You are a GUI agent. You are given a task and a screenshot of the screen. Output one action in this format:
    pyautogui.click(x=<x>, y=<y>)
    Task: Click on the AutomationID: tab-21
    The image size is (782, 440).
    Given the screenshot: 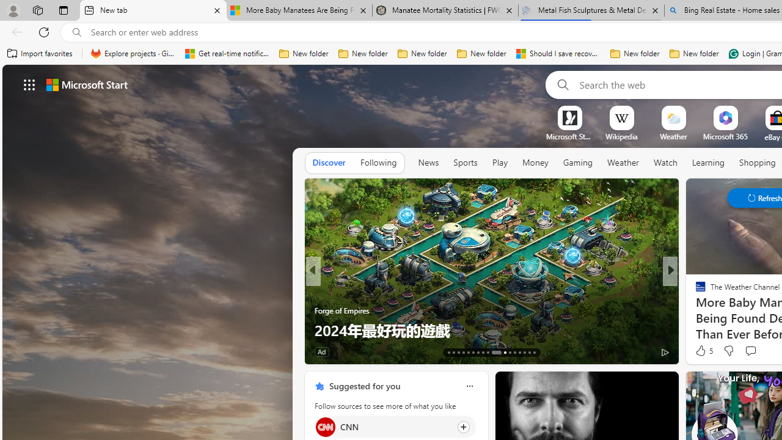 What is the action you would take?
    pyautogui.click(x=488, y=352)
    